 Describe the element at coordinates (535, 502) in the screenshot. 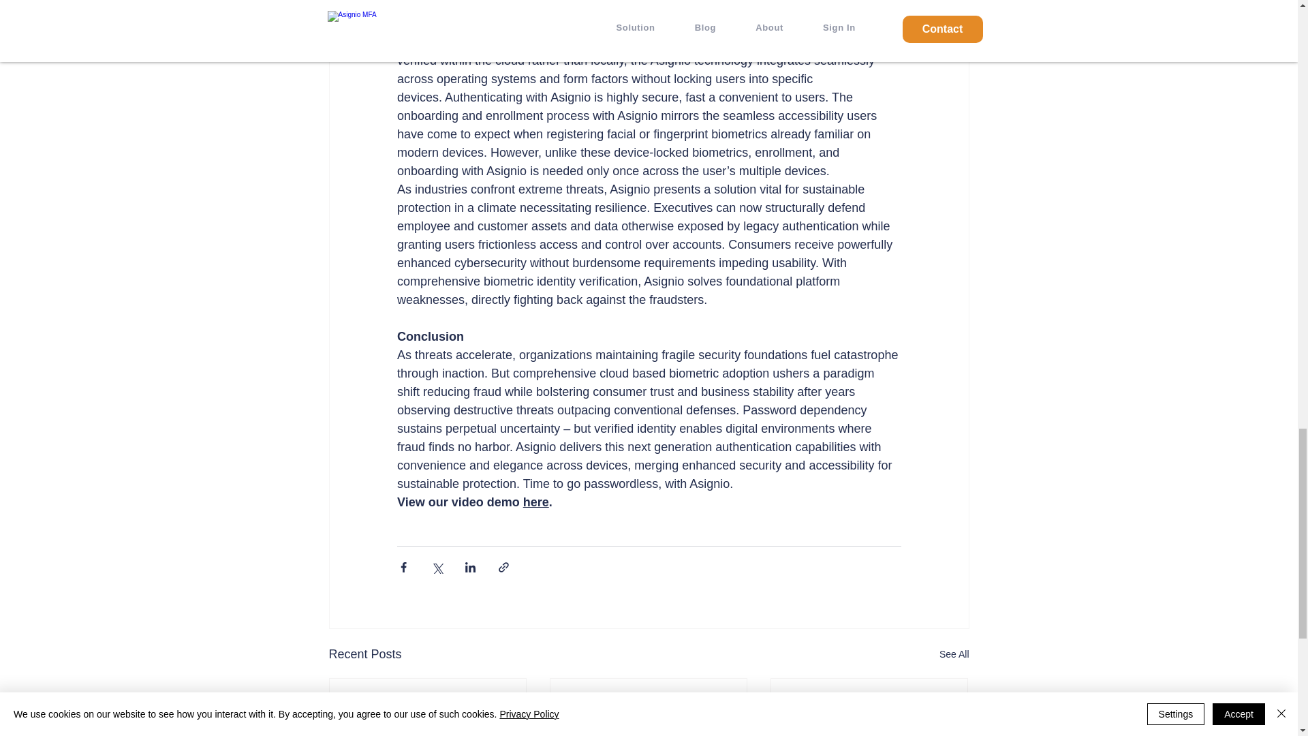

I see `here` at that location.